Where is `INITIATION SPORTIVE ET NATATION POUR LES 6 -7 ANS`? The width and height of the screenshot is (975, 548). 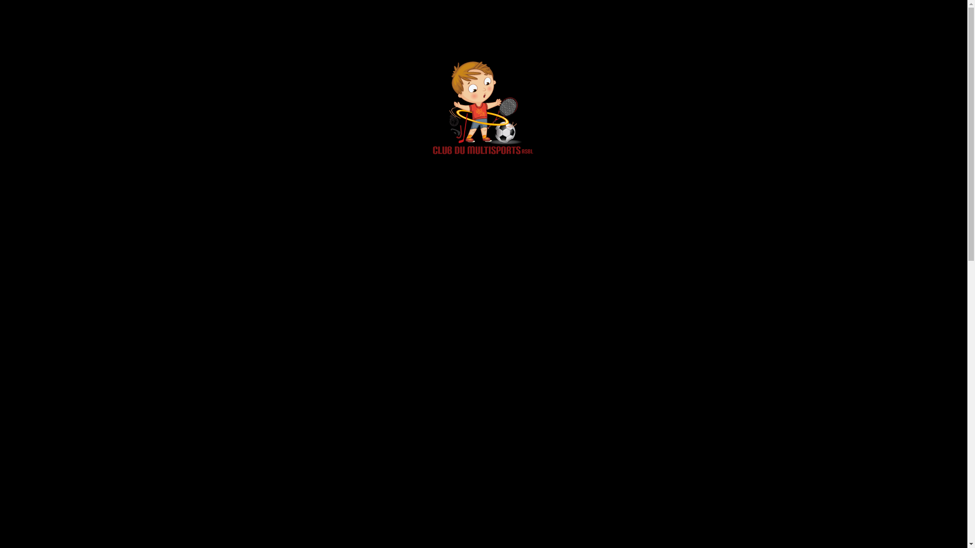
INITIATION SPORTIVE ET NATATION POUR LES 6 -7 ANS is located at coordinates (269, 282).